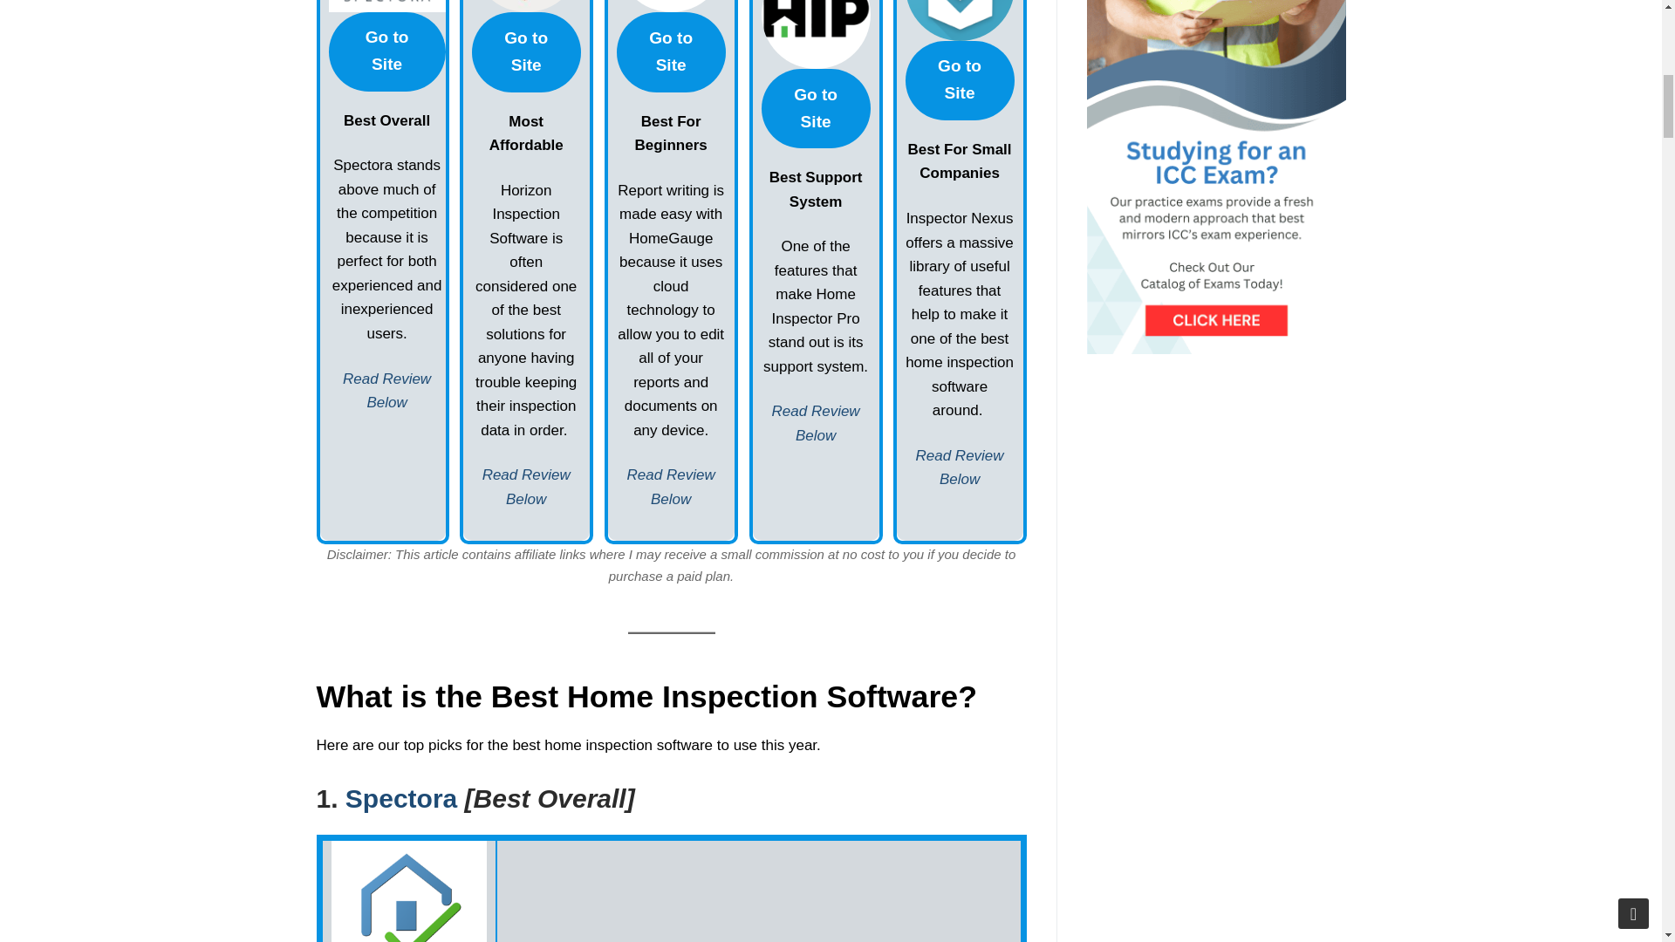  I want to click on Go to Site, so click(817, 108).